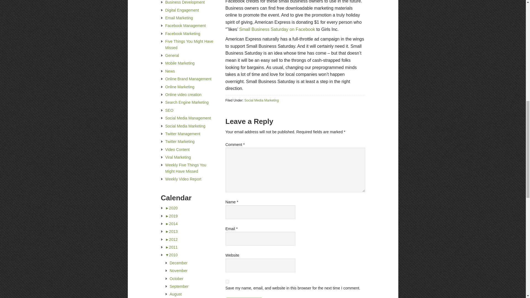 This screenshot has width=530, height=298. What do you see at coordinates (171, 208) in the screenshot?
I see `2020` at bounding box center [171, 208].